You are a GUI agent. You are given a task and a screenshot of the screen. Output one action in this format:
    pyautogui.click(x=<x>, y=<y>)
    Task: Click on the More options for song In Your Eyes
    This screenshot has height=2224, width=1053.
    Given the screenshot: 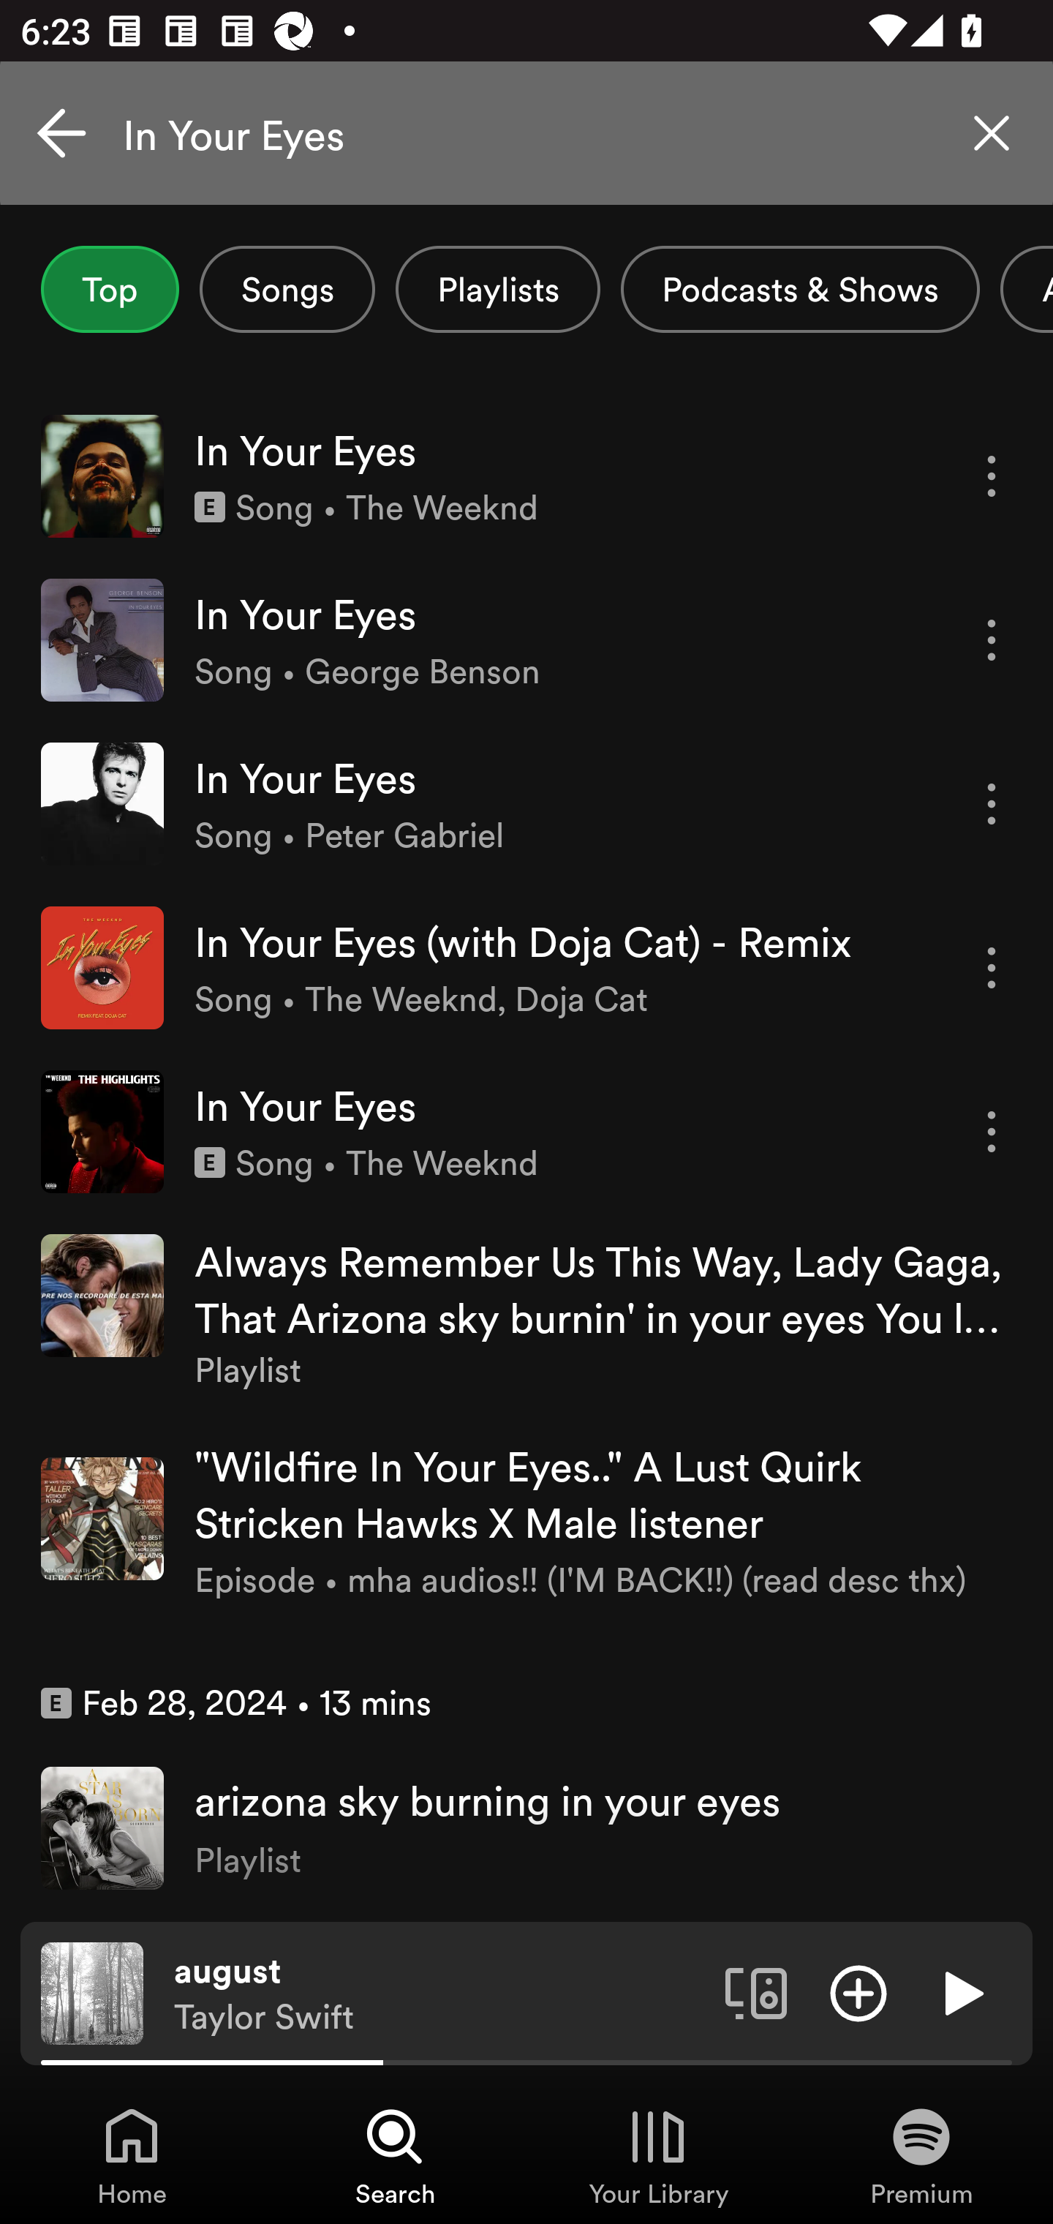 What is the action you would take?
    pyautogui.click(x=992, y=639)
    